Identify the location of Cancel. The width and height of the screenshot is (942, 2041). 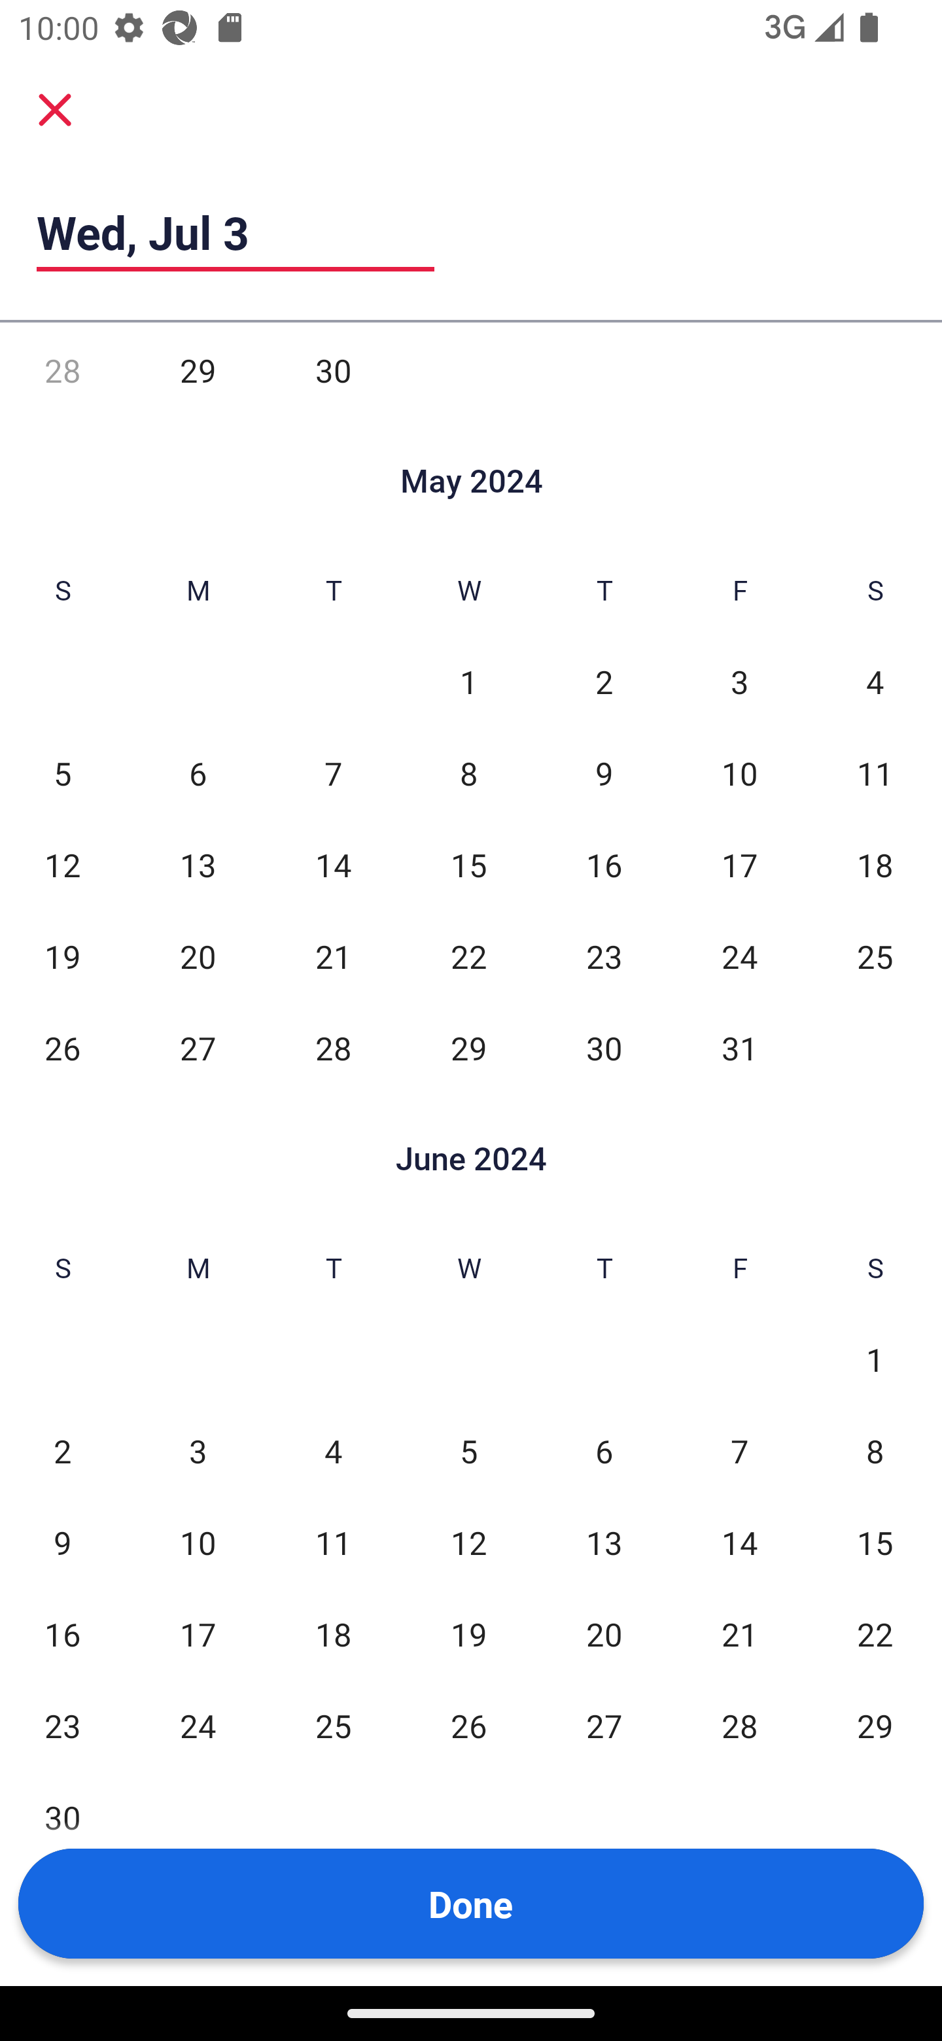
(55, 109).